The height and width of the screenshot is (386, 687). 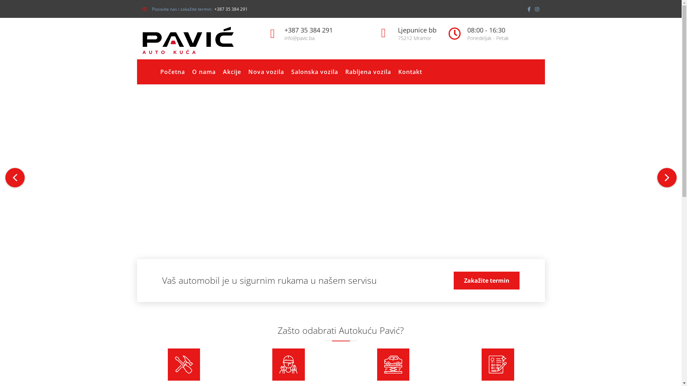 What do you see at coordinates (410, 72) in the screenshot?
I see `Kontakt` at bounding box center [410, 72].